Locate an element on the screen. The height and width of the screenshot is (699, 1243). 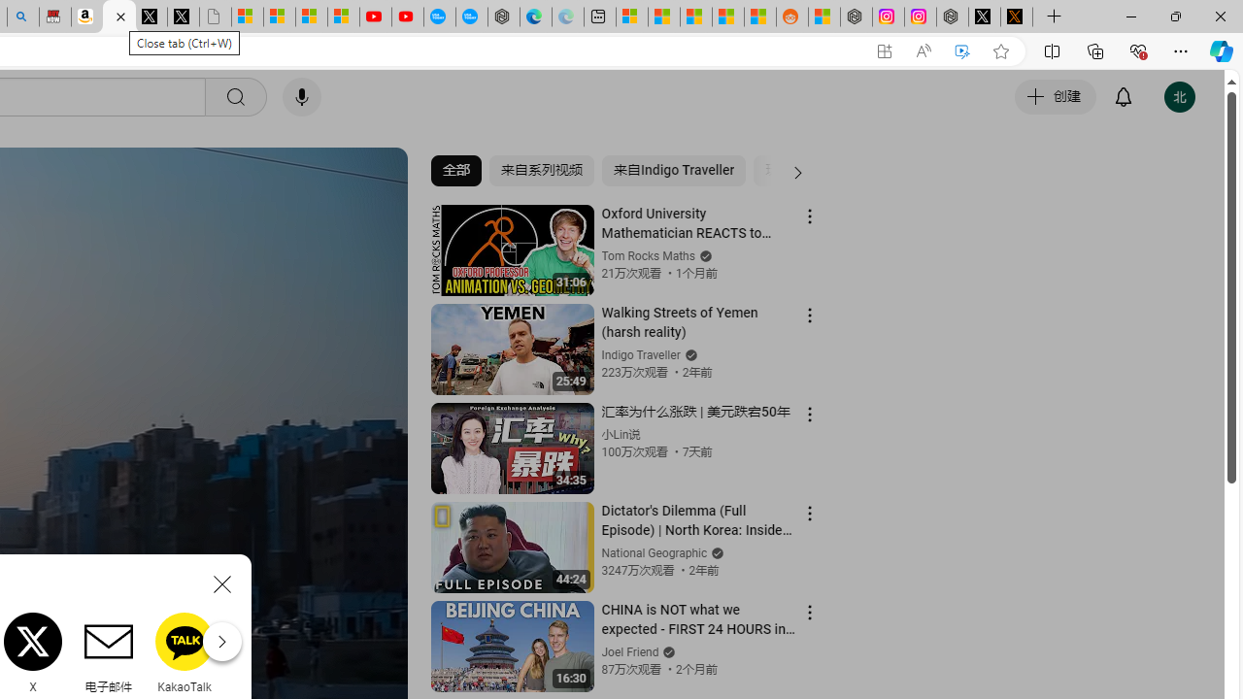
App available. Install YouTube is located at coordinates (884, 51).